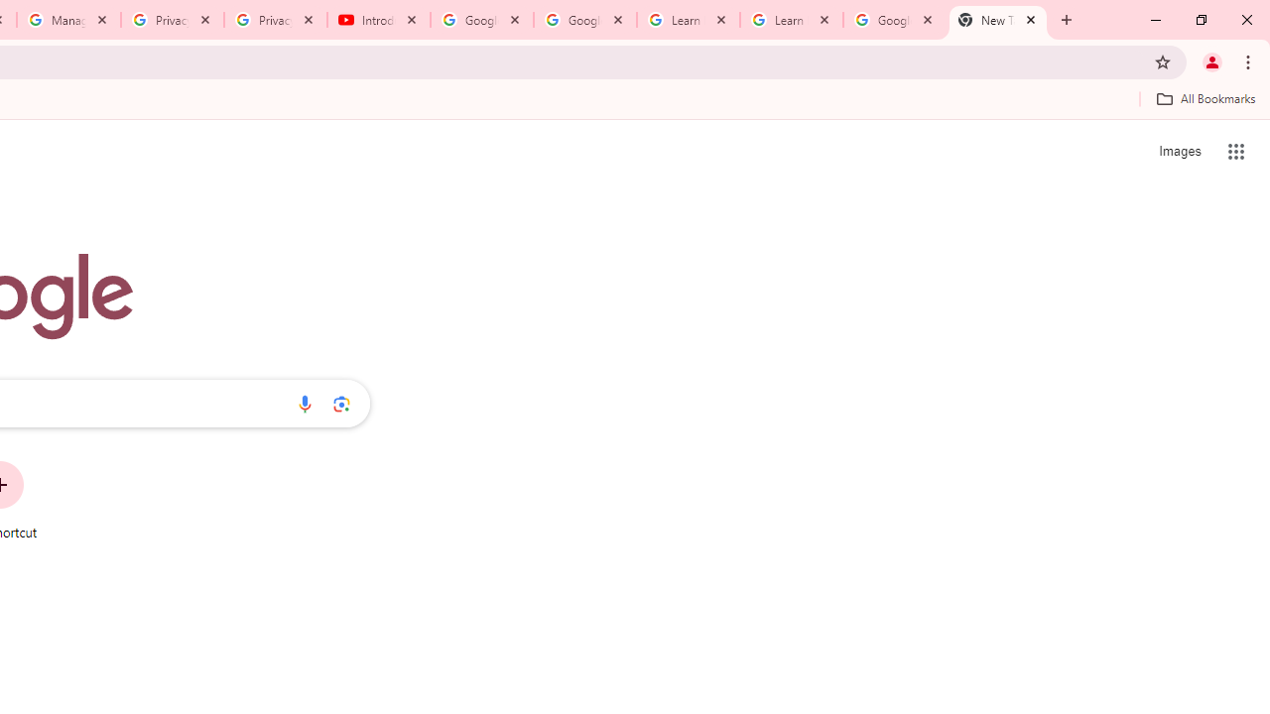 The width and height of the screenshot is (1270, 714). What do you see at coordinates (1206, 98) in the screenshot?
I see `All Bookmarks` at bounding box center [1206, 98].